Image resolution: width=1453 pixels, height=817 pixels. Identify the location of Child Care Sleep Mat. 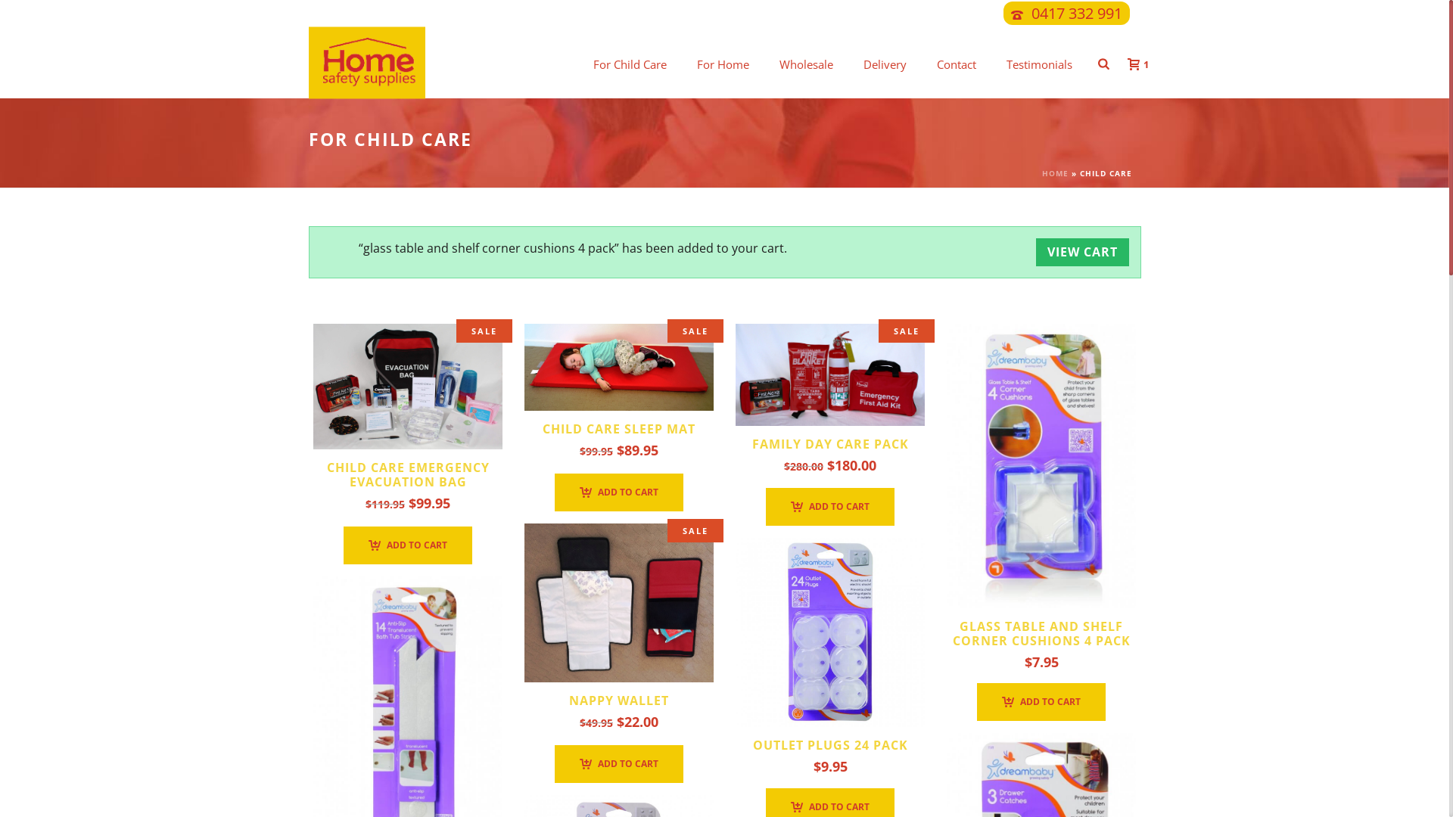
(619, 368).